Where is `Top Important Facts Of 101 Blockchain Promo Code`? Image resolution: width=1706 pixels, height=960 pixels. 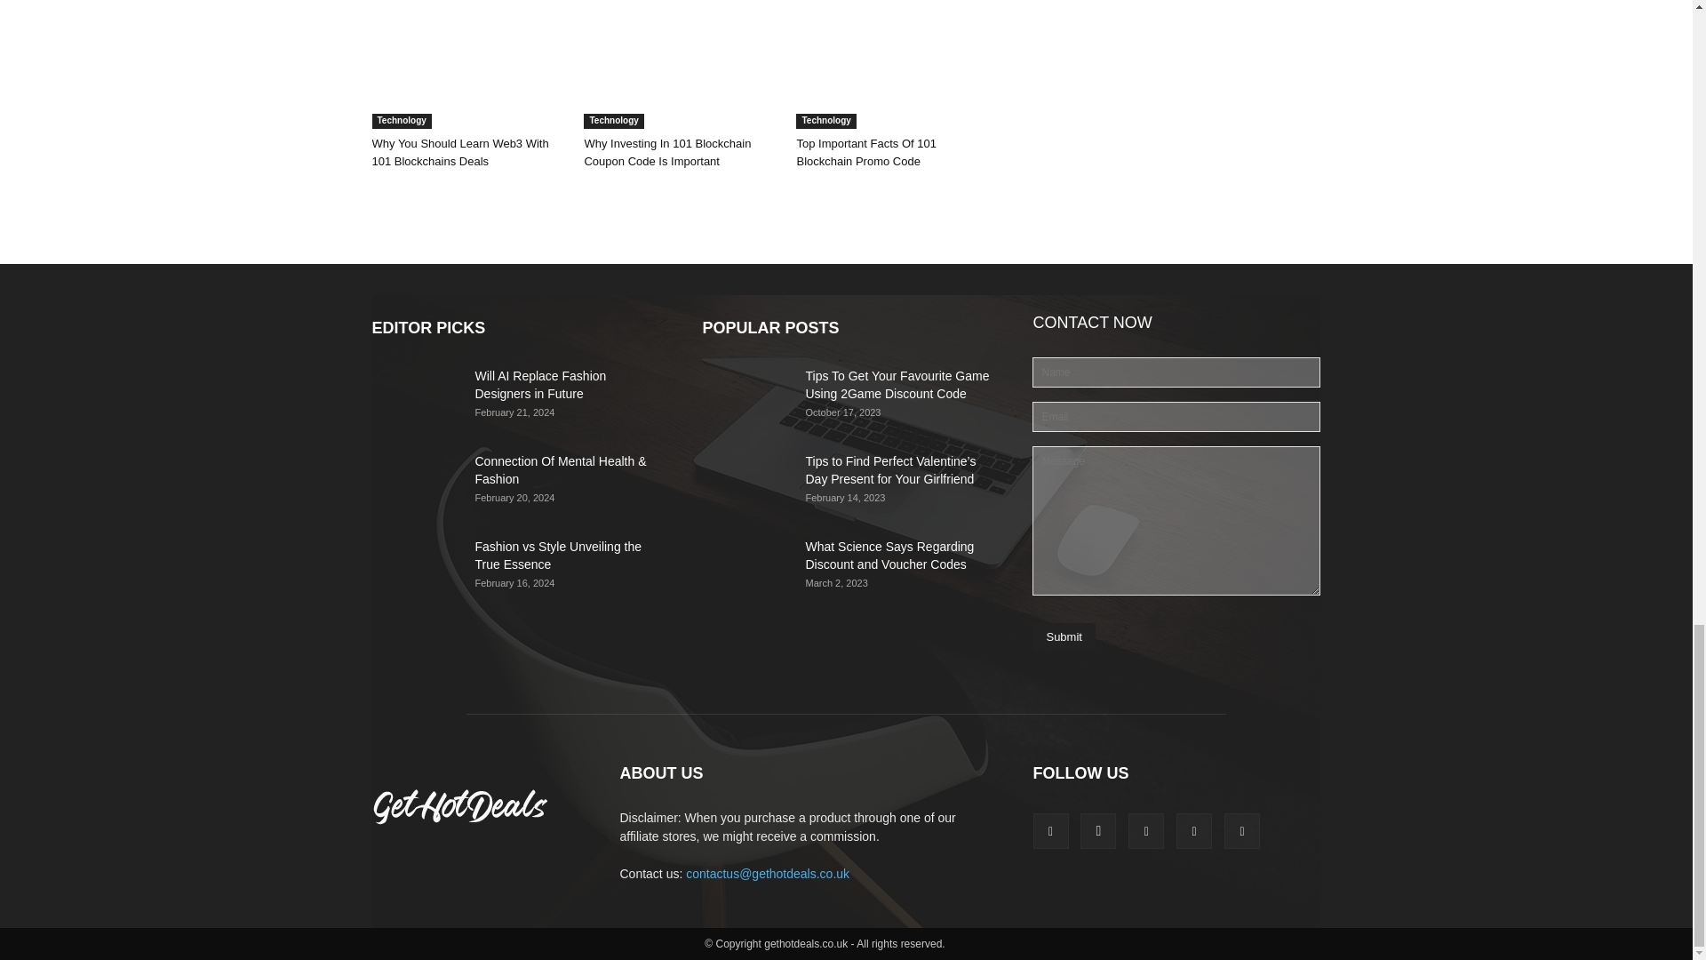
Top Important Facts Of 101 Blockchain Promo Code is located at coordinates (892, 64).